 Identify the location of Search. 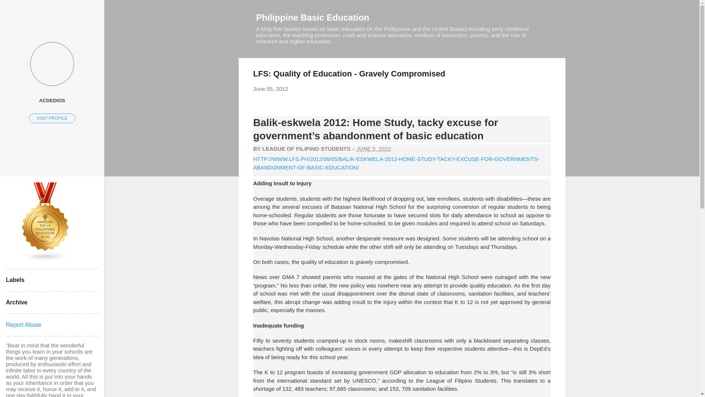
(14, 9).